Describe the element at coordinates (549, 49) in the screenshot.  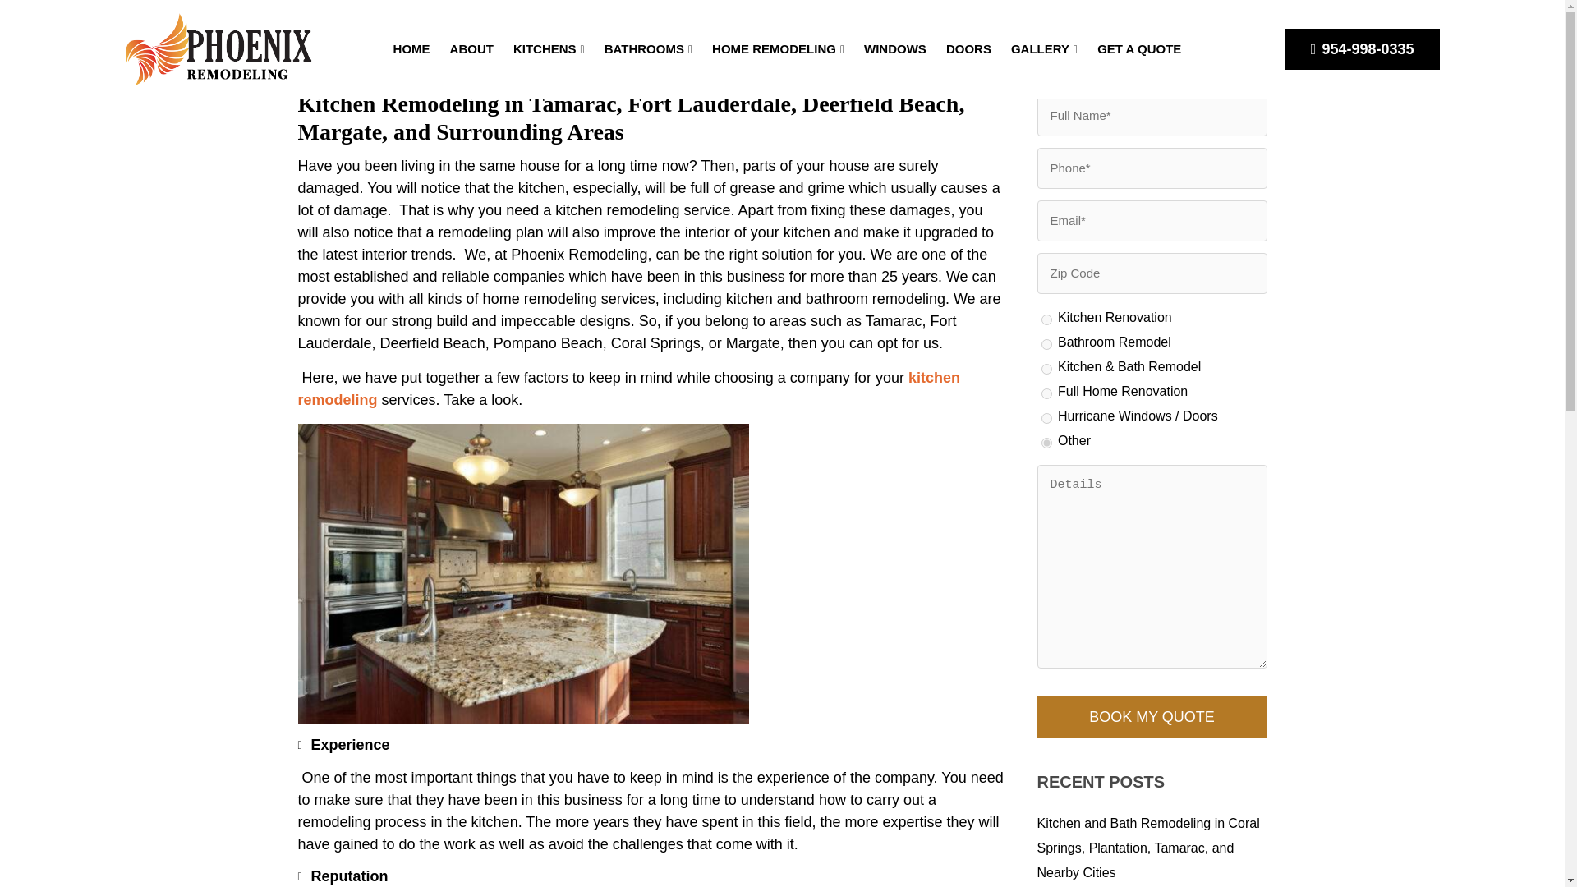
I see `KITCHENS` at that location.